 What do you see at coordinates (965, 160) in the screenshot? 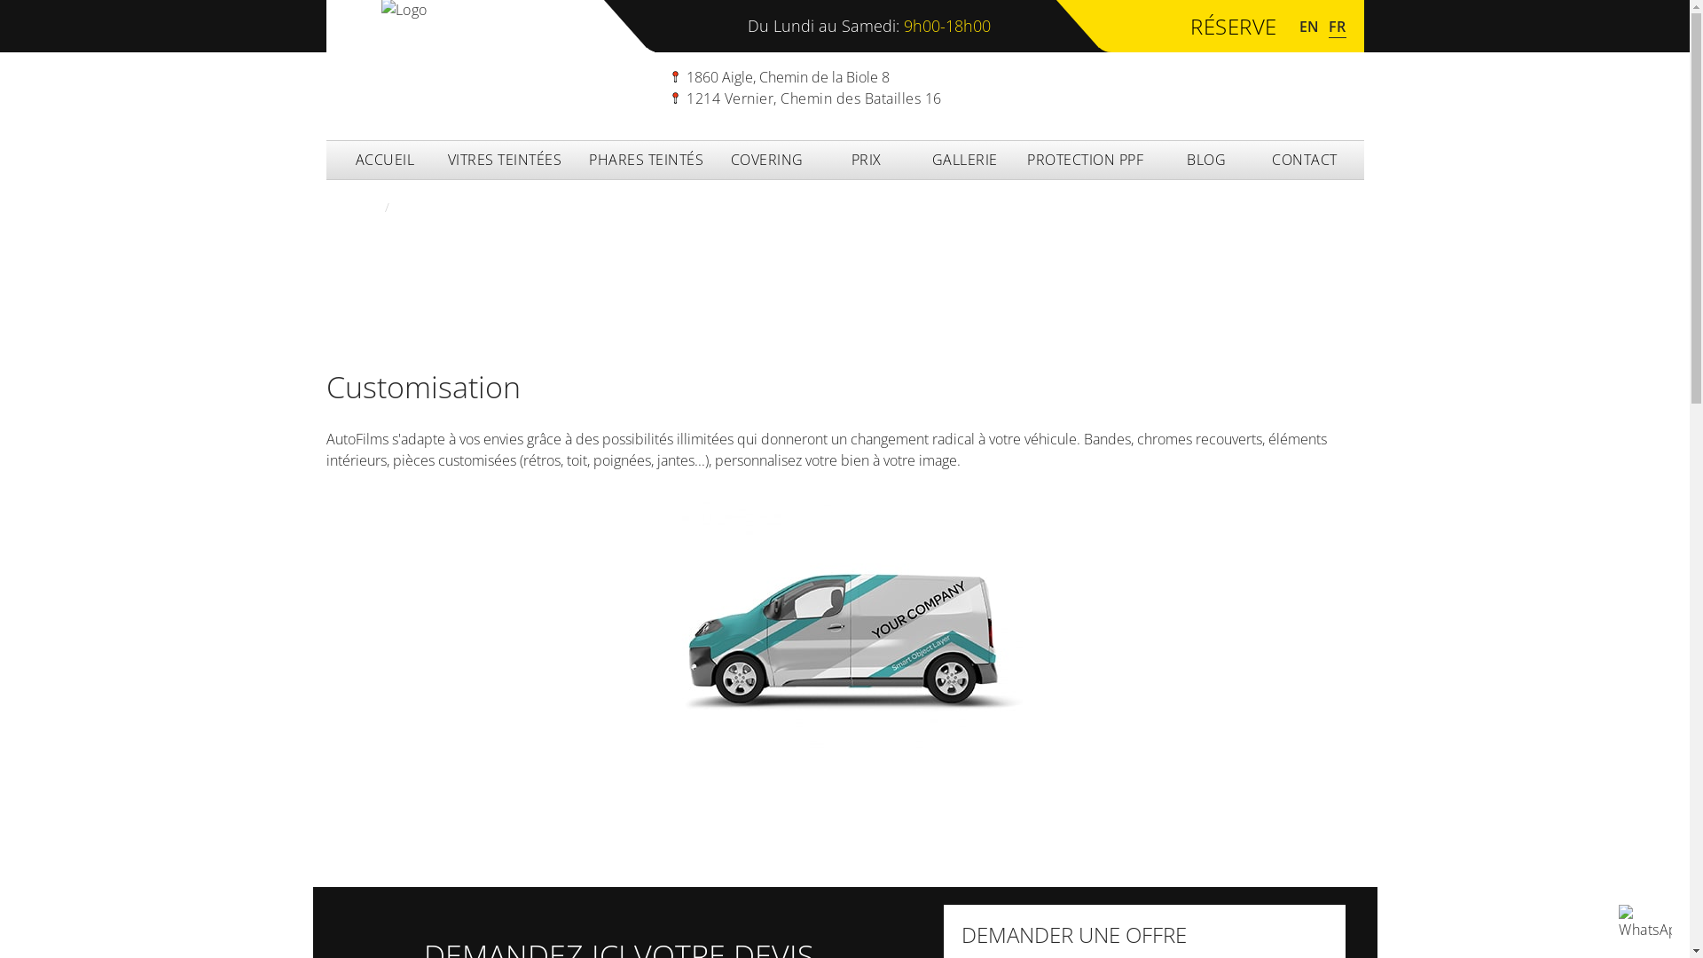
I see `GALLERIE` at bounding box center [965, 160].